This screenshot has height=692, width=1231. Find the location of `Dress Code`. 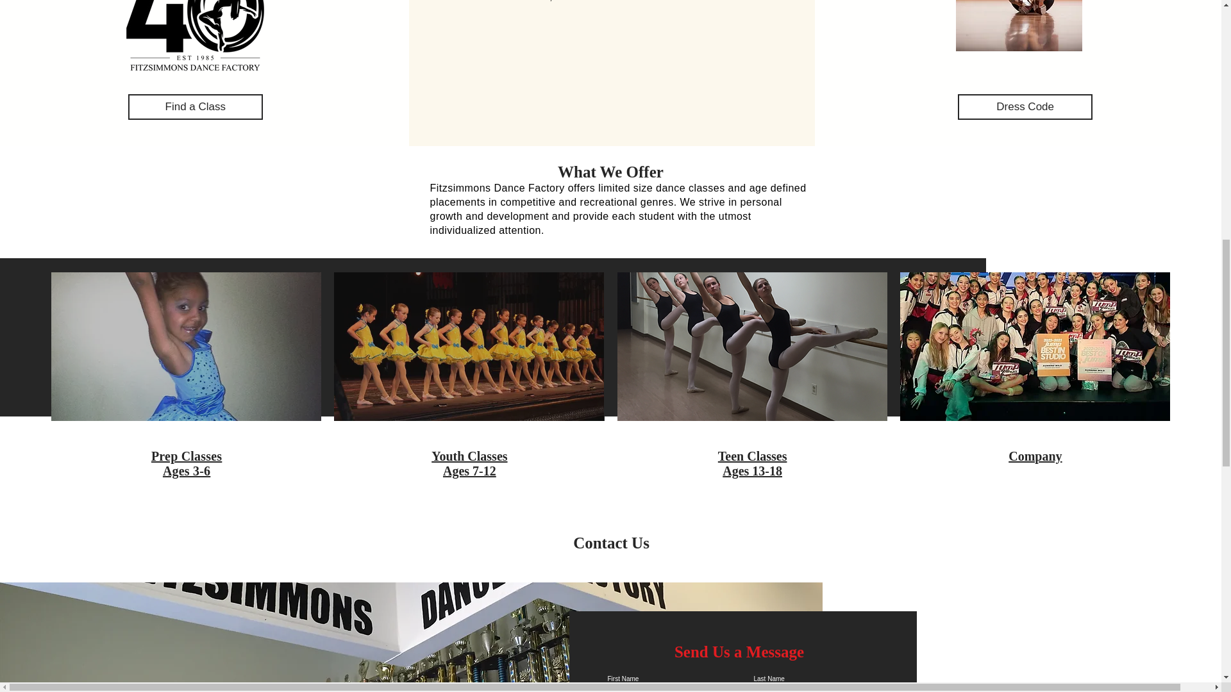

Dress Code is located at coordinates (186, 463).